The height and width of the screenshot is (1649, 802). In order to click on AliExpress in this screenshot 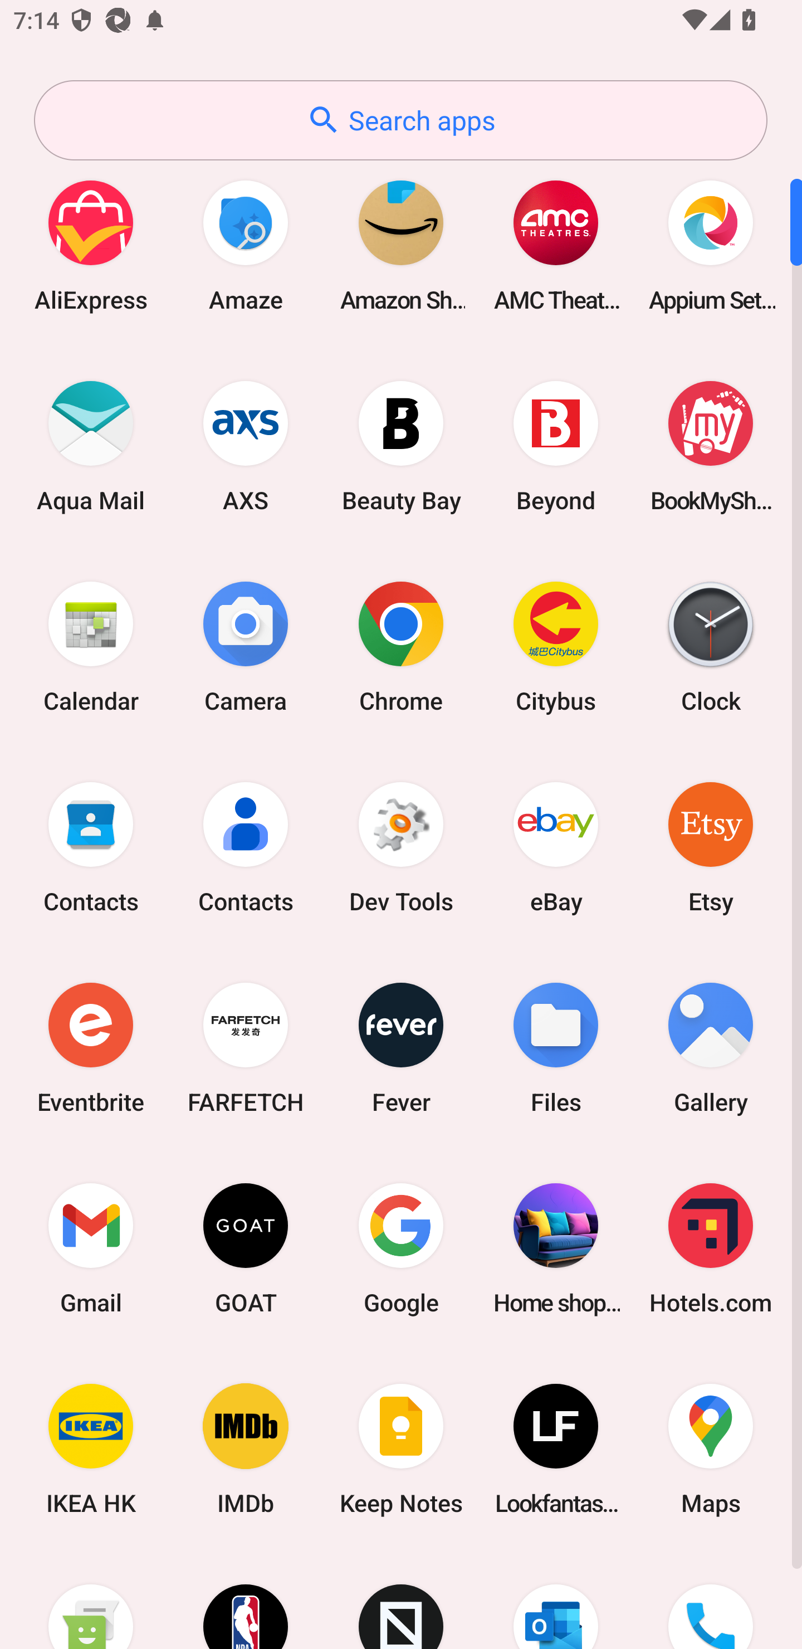, I will do `click(91, 245)`.